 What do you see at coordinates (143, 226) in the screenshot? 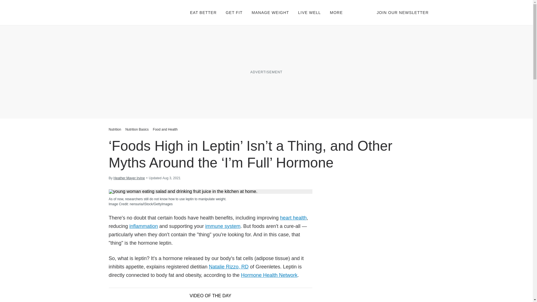
I see `inflammation` at bounding box center [143, 226].